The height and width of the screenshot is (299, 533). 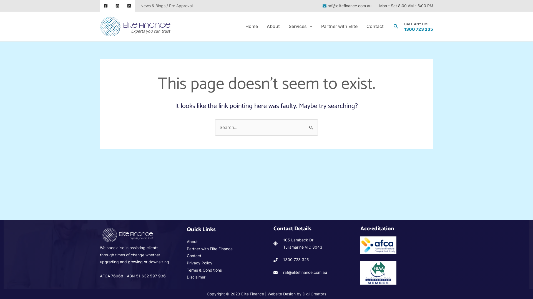 What do you see at coordinates (305, 272) in the screenshot?
I see `raf@elitefinance.com.au` at bounding box center [305, 272].